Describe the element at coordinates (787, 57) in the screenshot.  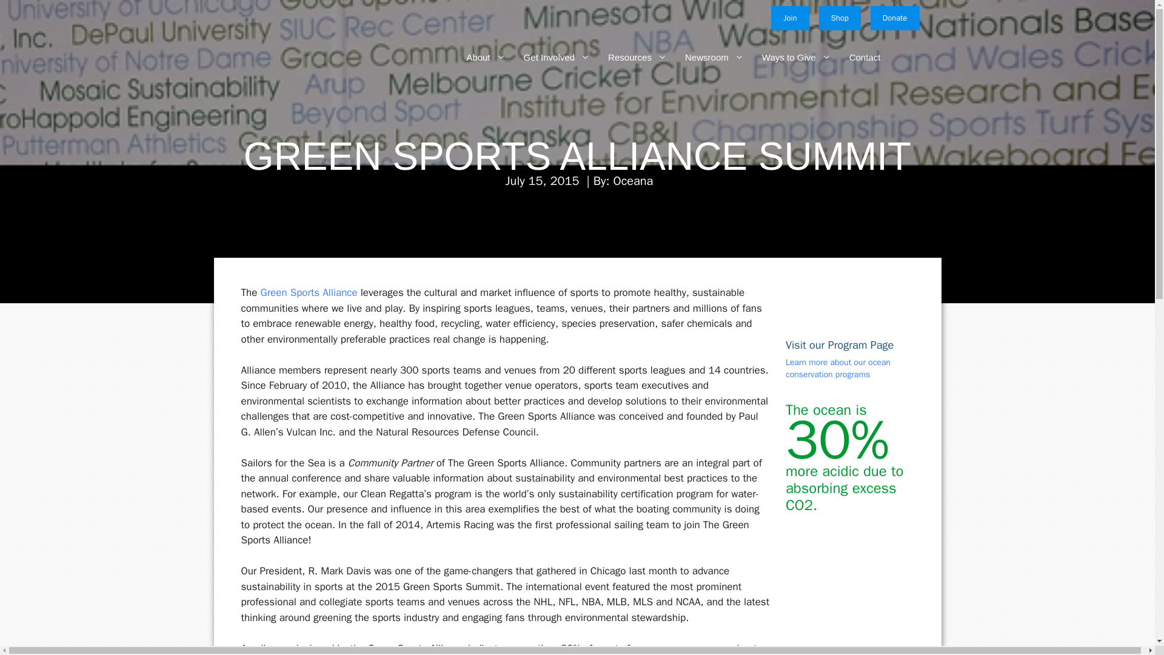
I see `Ways to Give` at that location.